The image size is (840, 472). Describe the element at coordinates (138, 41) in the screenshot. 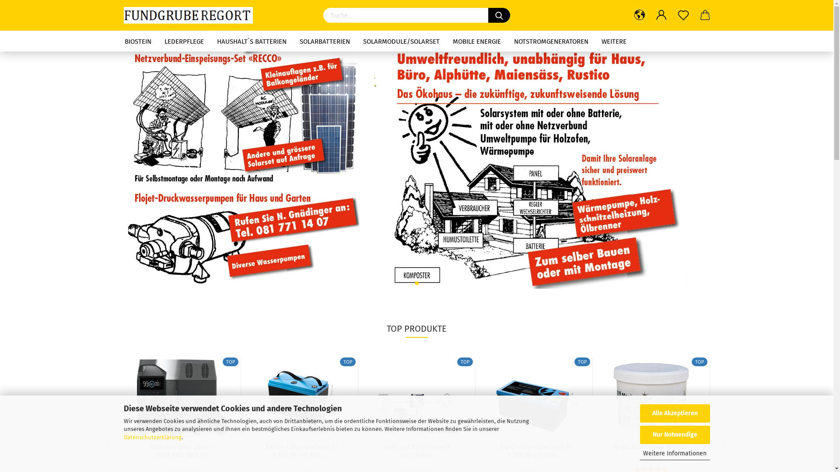

I see `BIOSTEIN` at that location.